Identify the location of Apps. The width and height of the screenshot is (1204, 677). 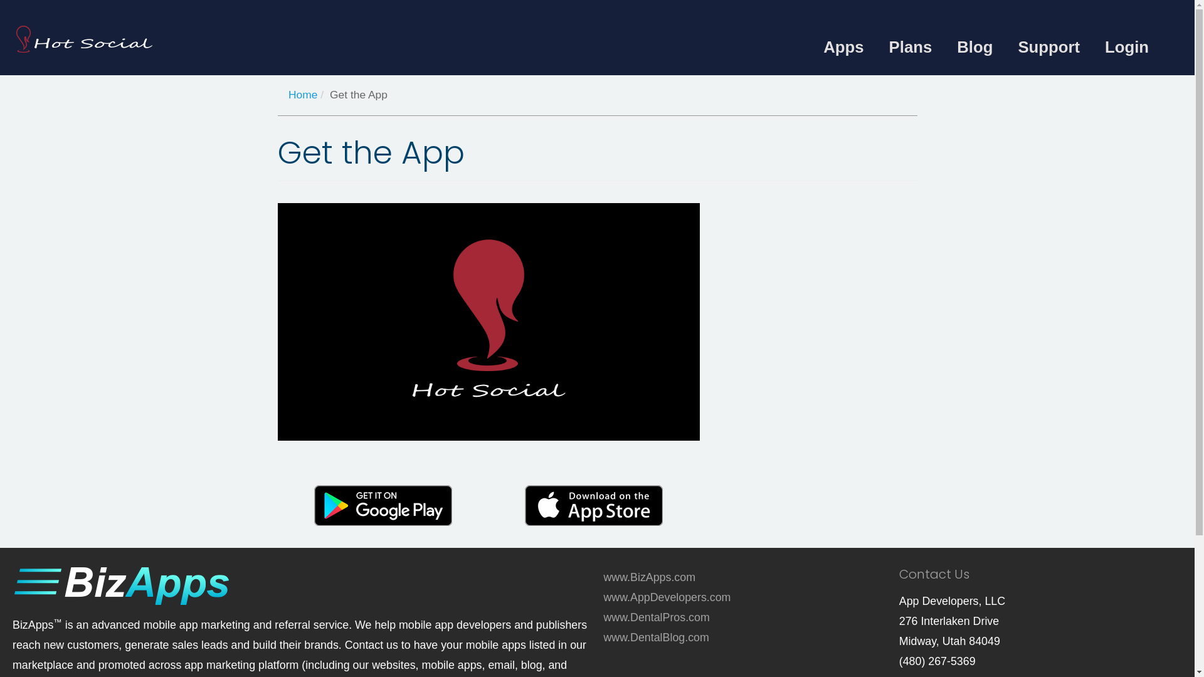
(843, 47).